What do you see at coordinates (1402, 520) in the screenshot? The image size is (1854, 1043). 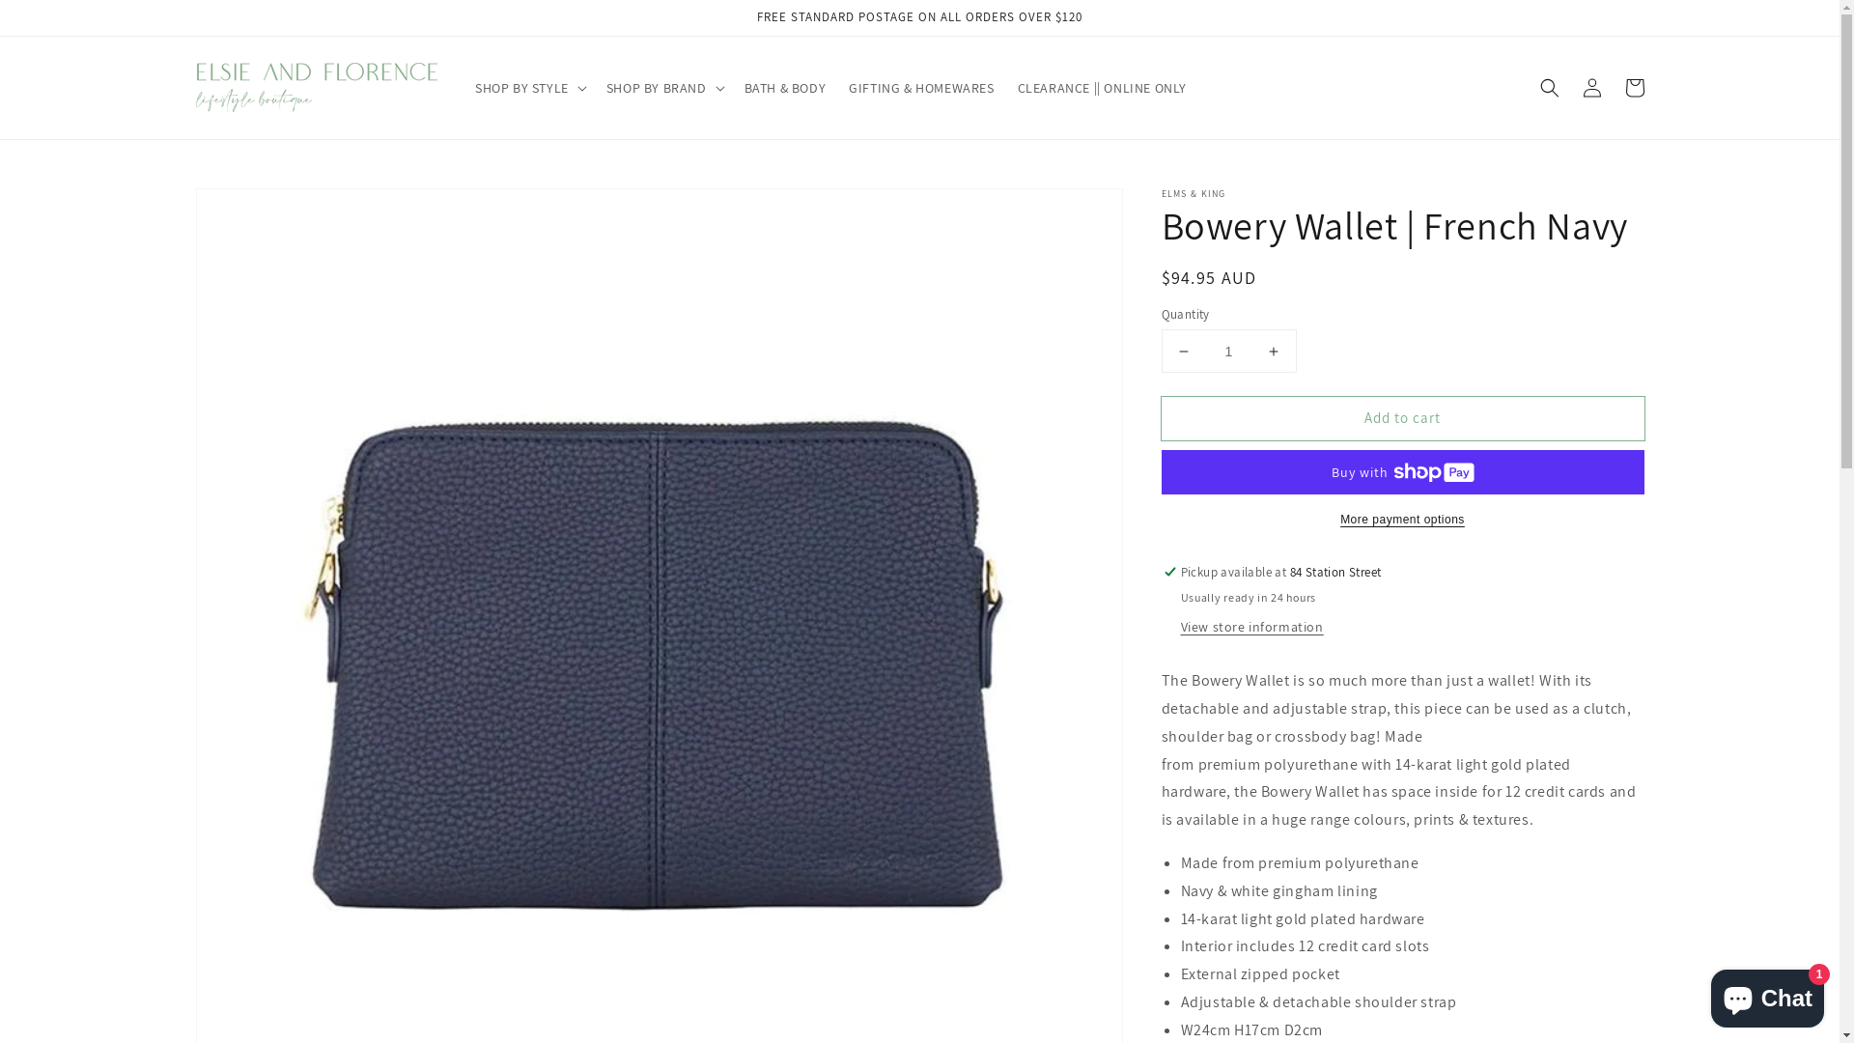 I see `More payment options` at bounding box center [1402, 520].